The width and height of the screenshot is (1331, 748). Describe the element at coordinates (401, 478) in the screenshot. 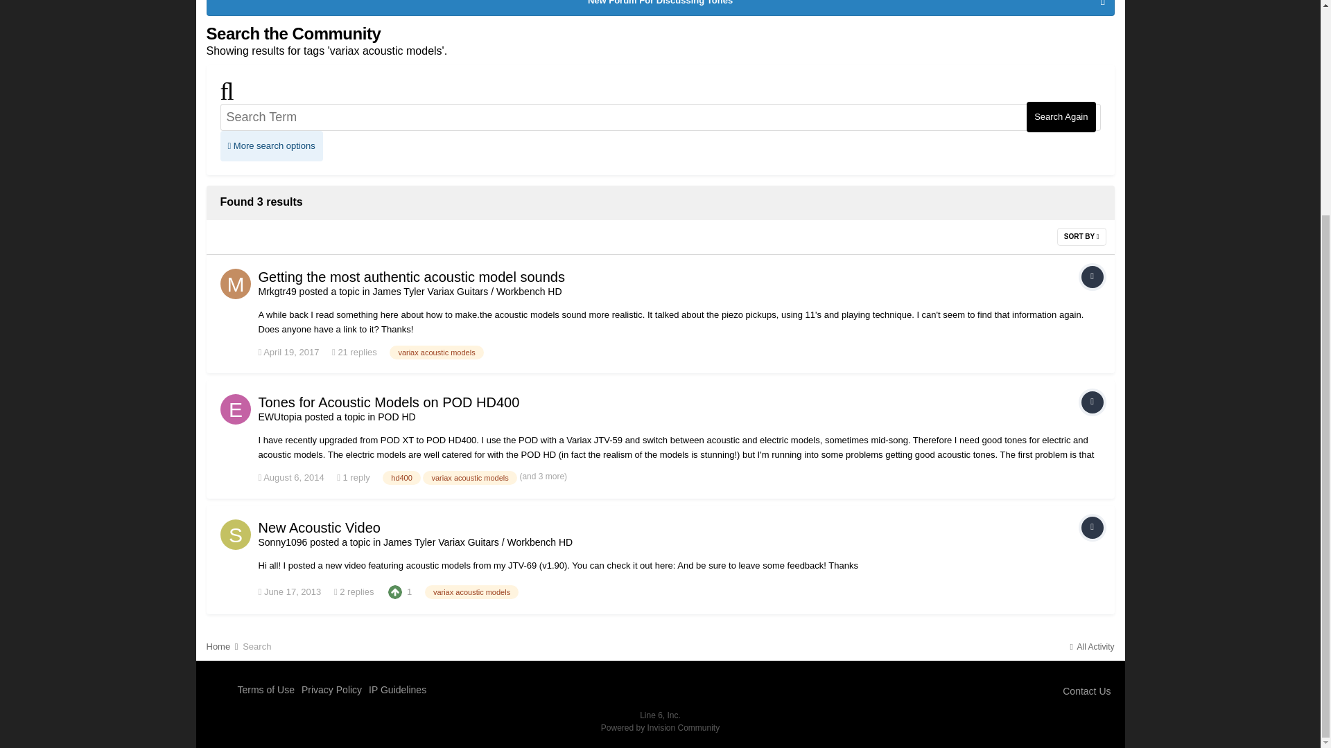

I see `Find other content tagged with 'hd400'` at that location.